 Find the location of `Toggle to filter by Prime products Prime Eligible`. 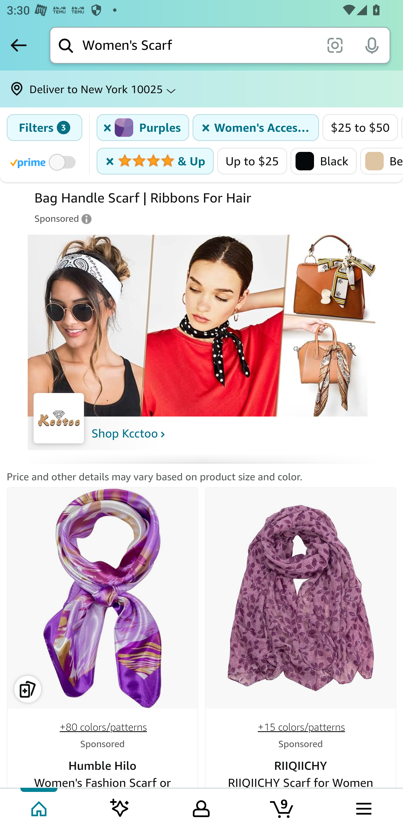

Toggle to filter by Prime products Prime Eligible is located at coordinates (44, 162).